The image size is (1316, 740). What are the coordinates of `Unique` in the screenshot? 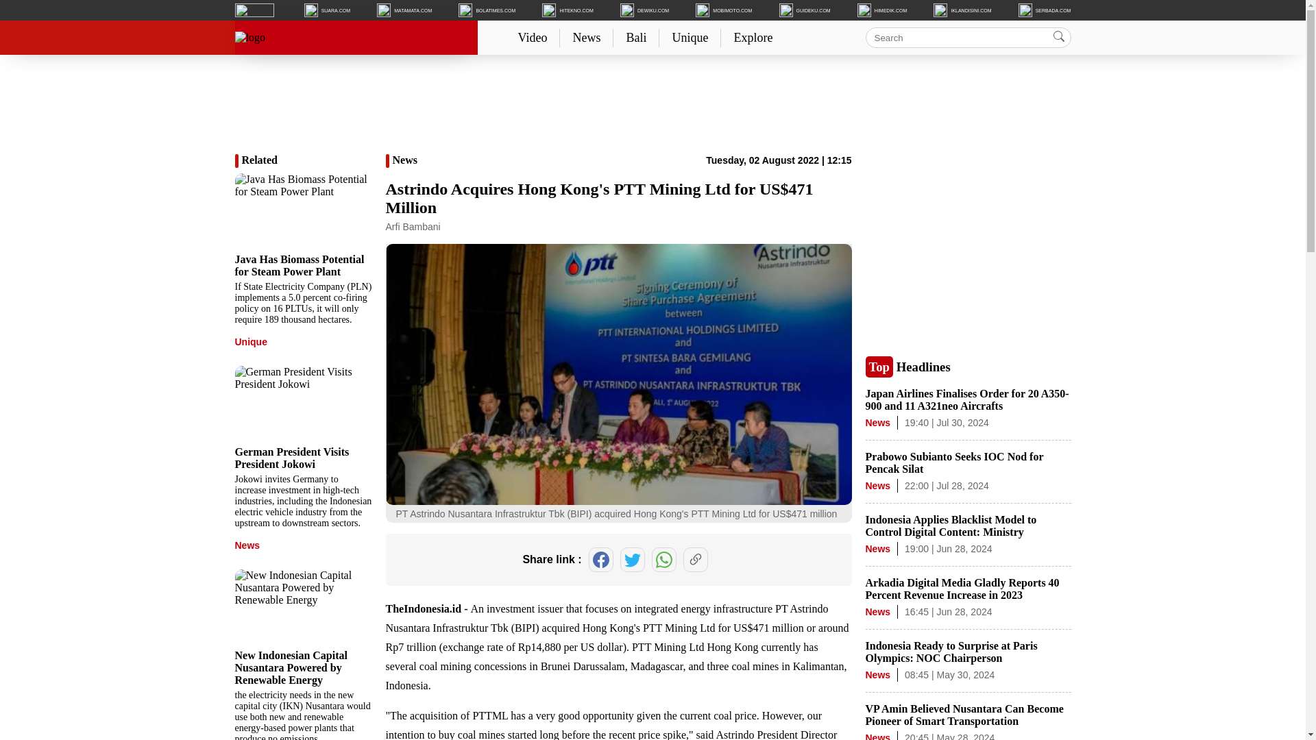 It's located at (690, 37).